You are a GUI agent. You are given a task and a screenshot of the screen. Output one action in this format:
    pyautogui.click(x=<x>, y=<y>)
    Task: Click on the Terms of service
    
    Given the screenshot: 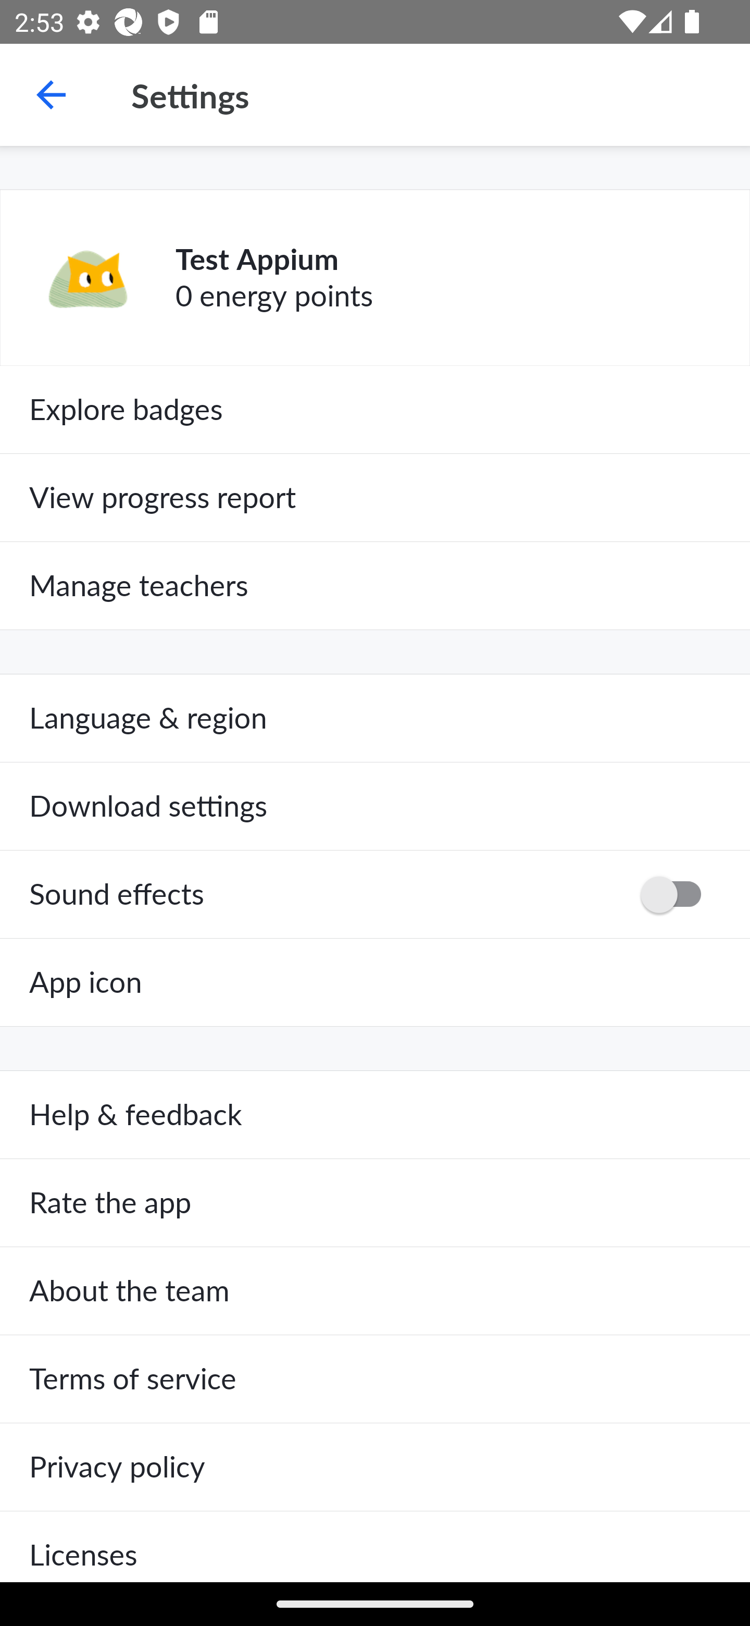 What is the action you would take?
    pyautogui.click(x=375, y=1379)
    